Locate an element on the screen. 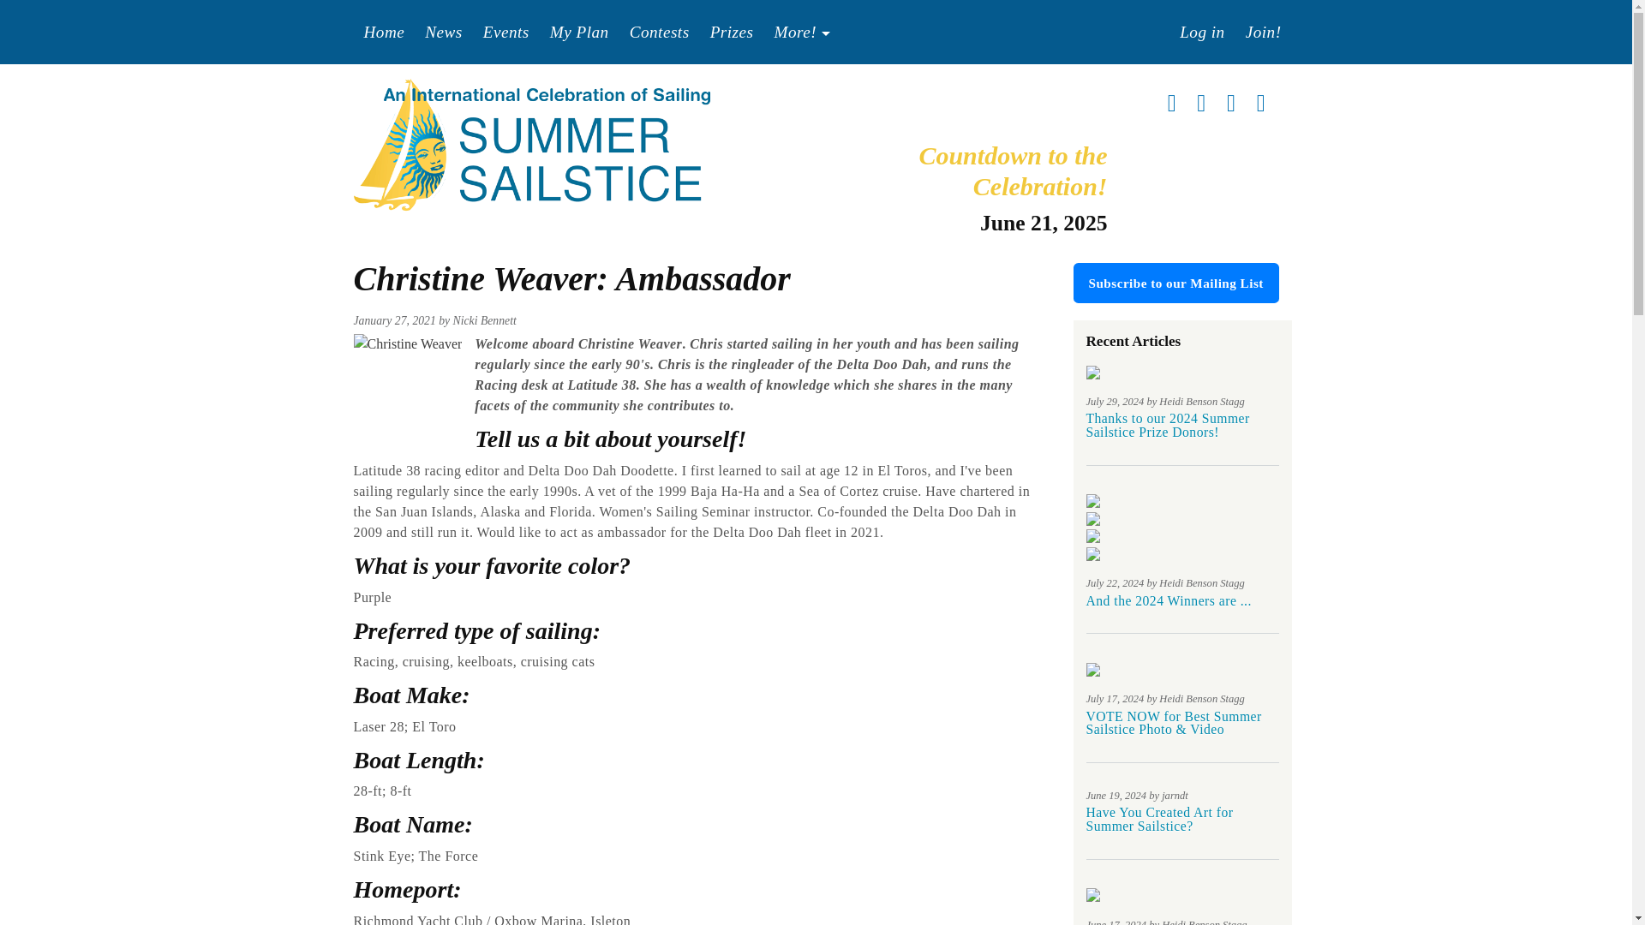  Subscribe to our Mailing List is located at coordinates (1175, 283).